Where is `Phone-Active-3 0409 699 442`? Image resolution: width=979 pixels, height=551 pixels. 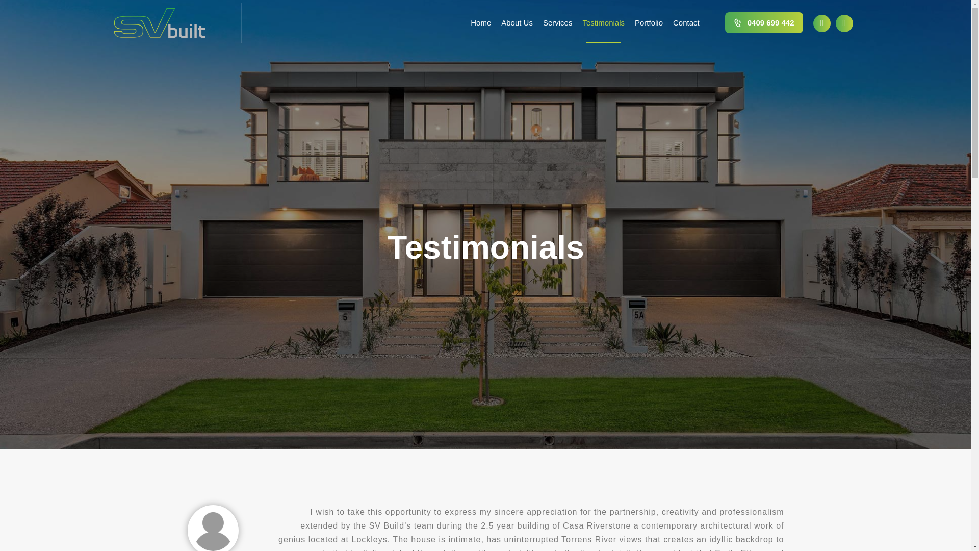
Phone-Active-3 0409 699 442 is located at coordinates (764, 22).